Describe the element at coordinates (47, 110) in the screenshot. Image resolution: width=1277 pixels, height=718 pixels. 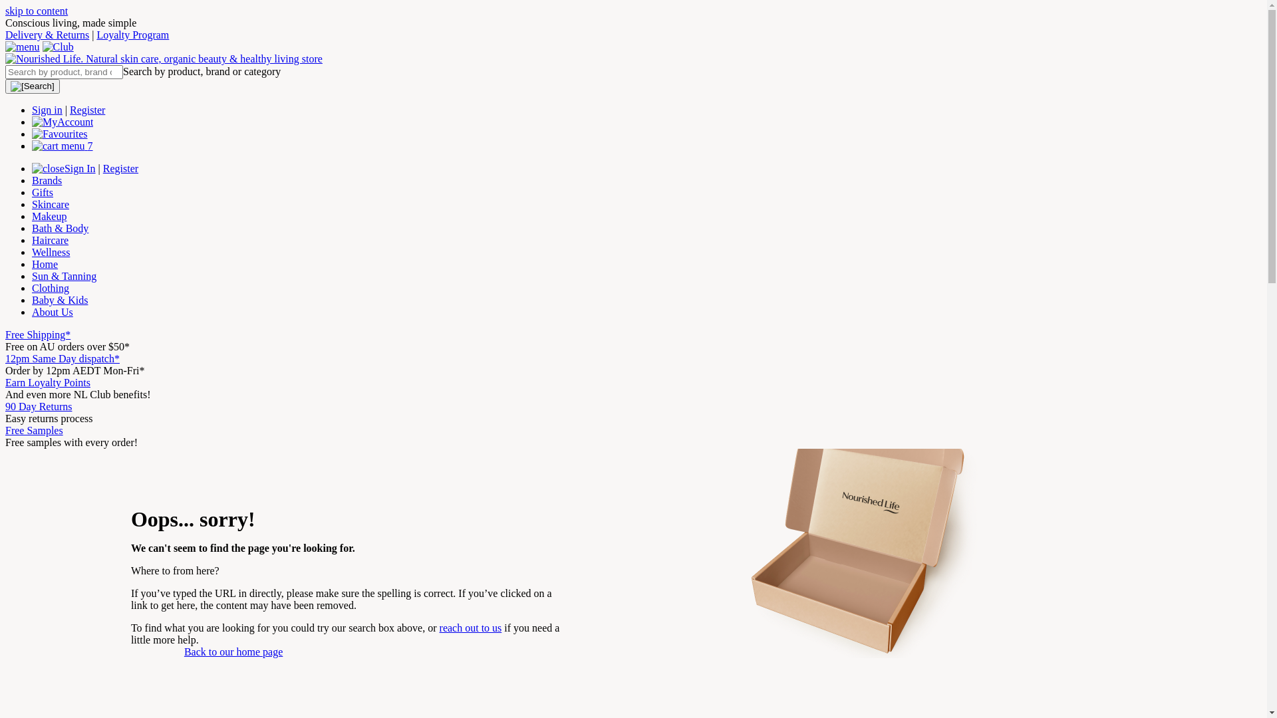
I see `Sign in` at that location.